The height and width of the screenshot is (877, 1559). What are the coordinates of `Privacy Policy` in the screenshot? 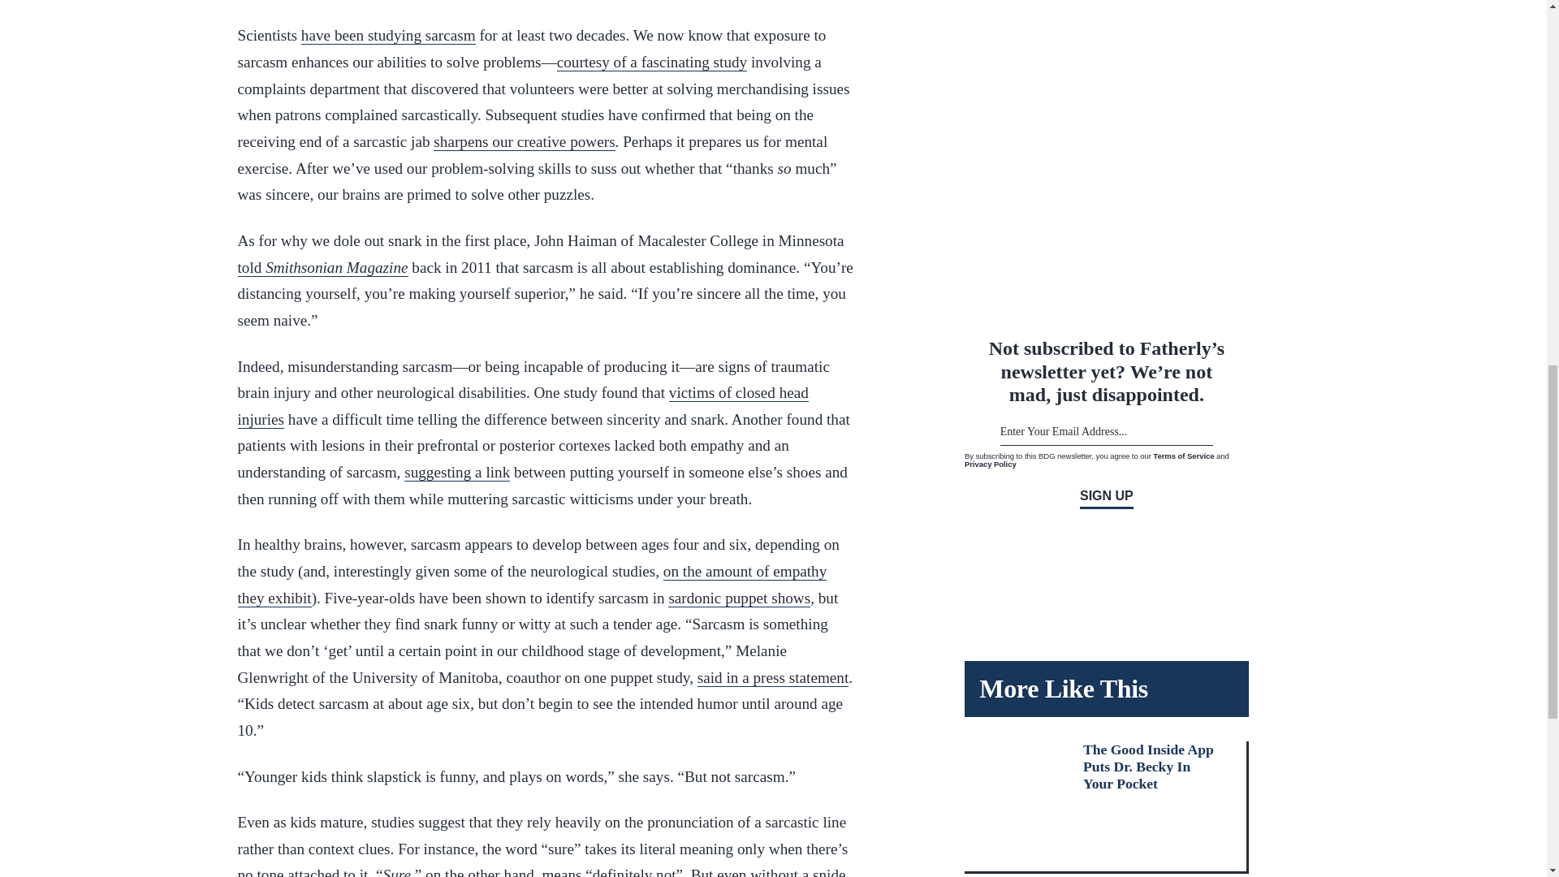 It's located at (991, 463).